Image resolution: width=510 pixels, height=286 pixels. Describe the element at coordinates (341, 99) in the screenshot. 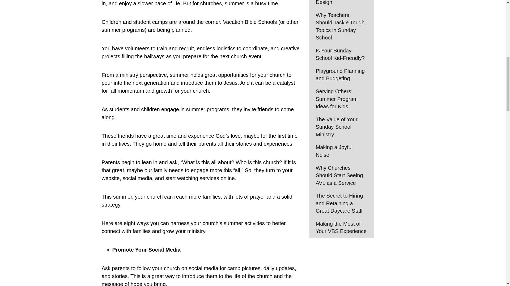

I see `Serving Others: Summer Program Ideas for Kids` at that location.